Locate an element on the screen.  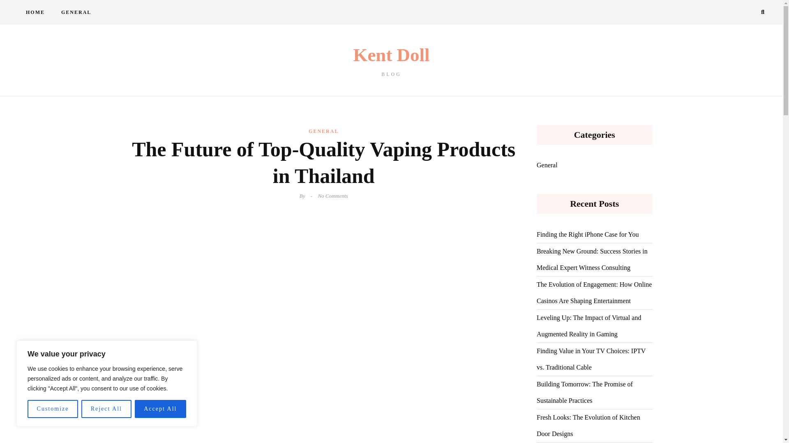
Reject All is located at coordinates (76, 12).